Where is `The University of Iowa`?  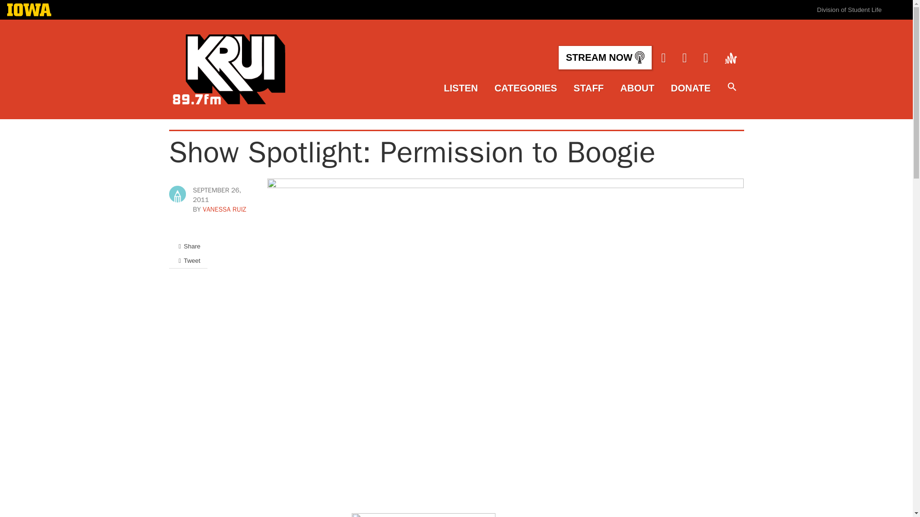 The University of Iowa is located at coordinates (29, 11).